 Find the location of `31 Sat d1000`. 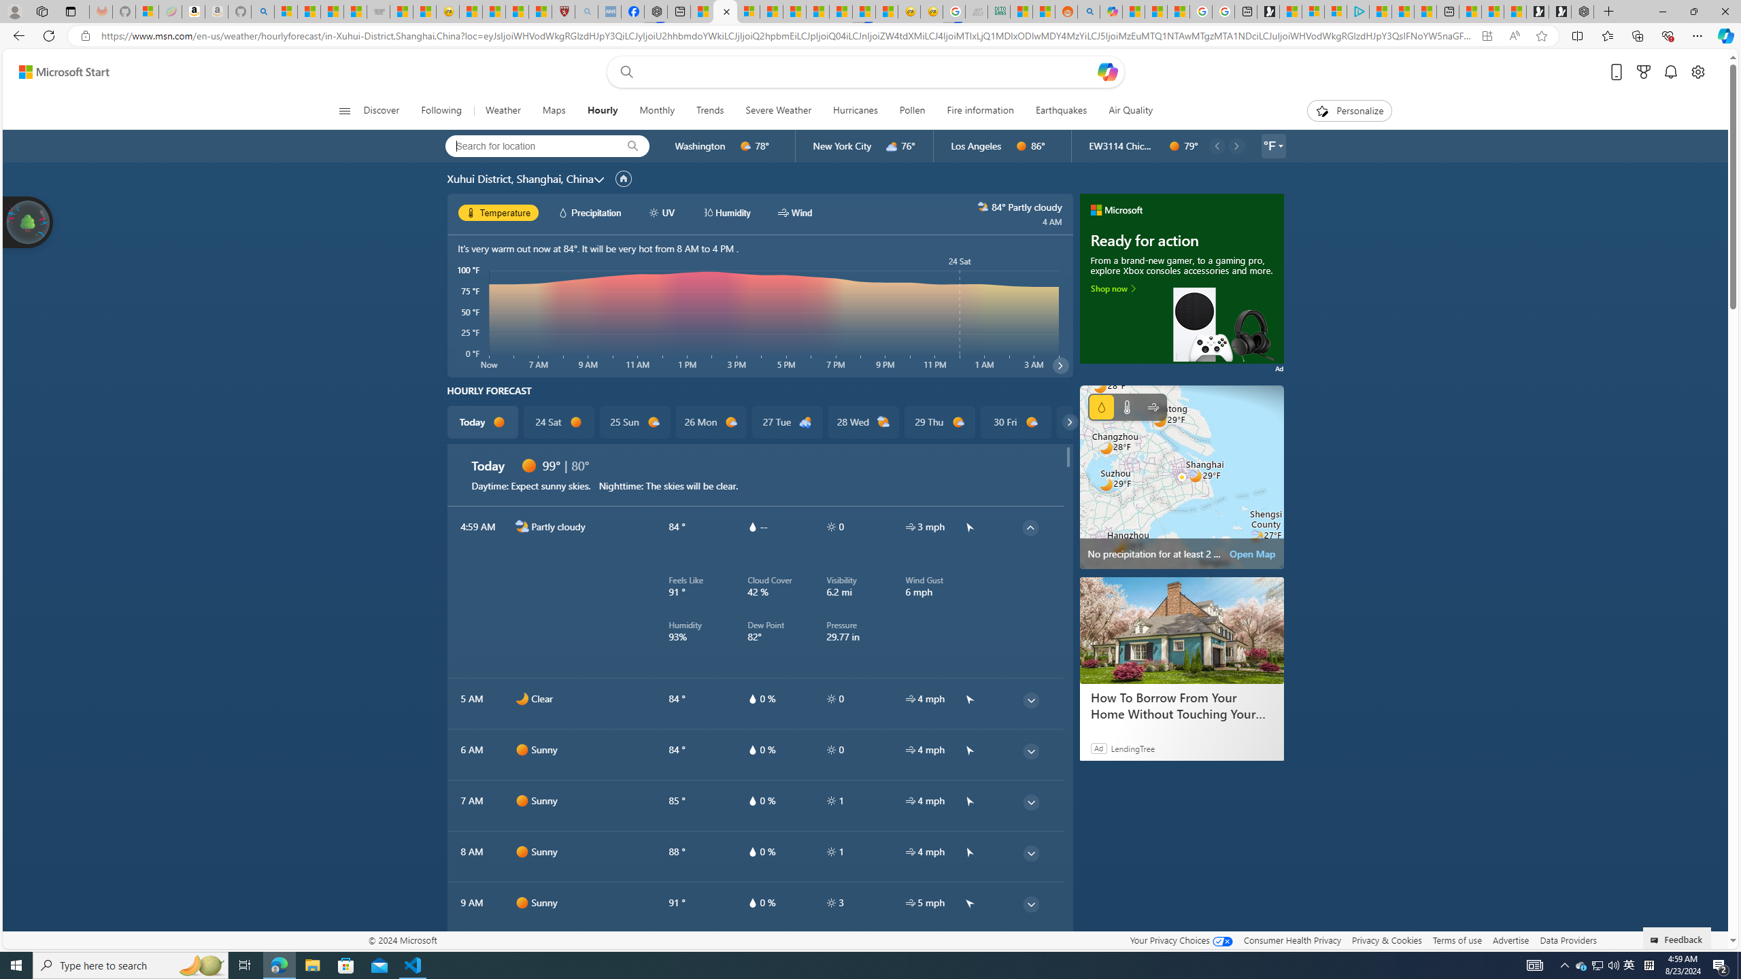

31 Sat d1000 is located at coordinates (1092, 422).